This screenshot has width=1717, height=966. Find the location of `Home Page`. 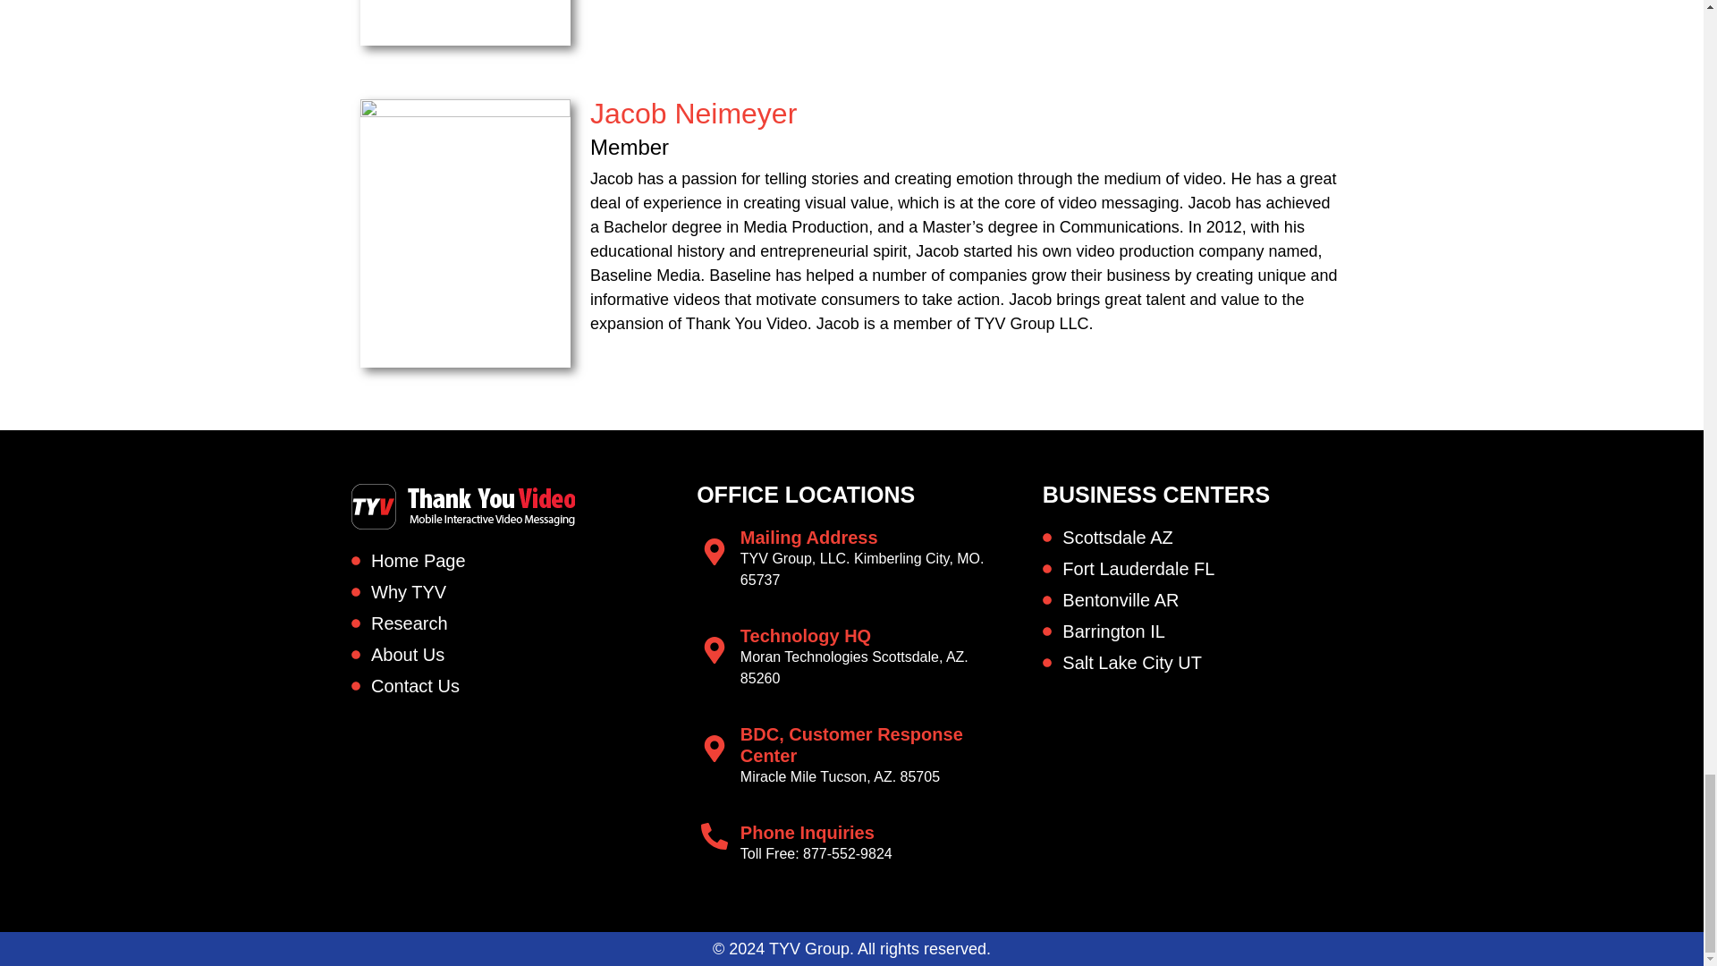

Home Page is located at coordinates (505, 560).